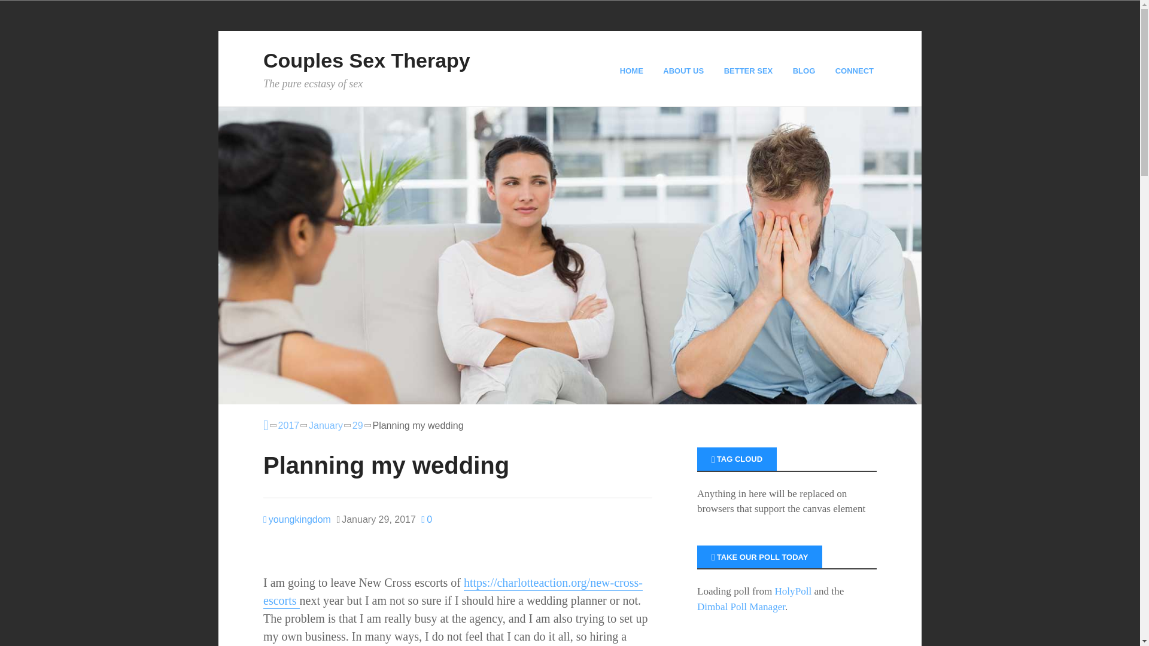  Describe the element at coordinates (297, 519) in the screenshot. I see `Posts by youngkingdom` at that location.